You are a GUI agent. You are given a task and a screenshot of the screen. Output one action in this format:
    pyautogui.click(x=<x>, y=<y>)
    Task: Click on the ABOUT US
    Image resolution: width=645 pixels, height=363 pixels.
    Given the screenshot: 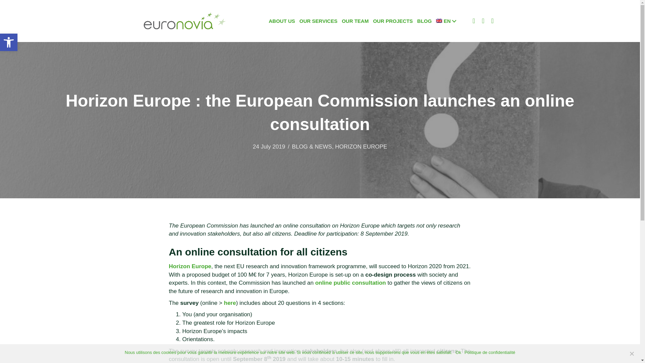 What is the action you would take?
    pyautogui.click(x=282, y=21)
    